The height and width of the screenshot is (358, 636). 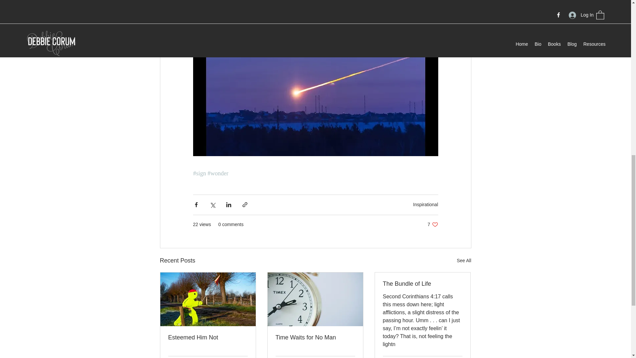 What do you see at coordinates (208, 337) in the screenshot?
I see `Esteemed Him Not` at bounding box center [208, 337].